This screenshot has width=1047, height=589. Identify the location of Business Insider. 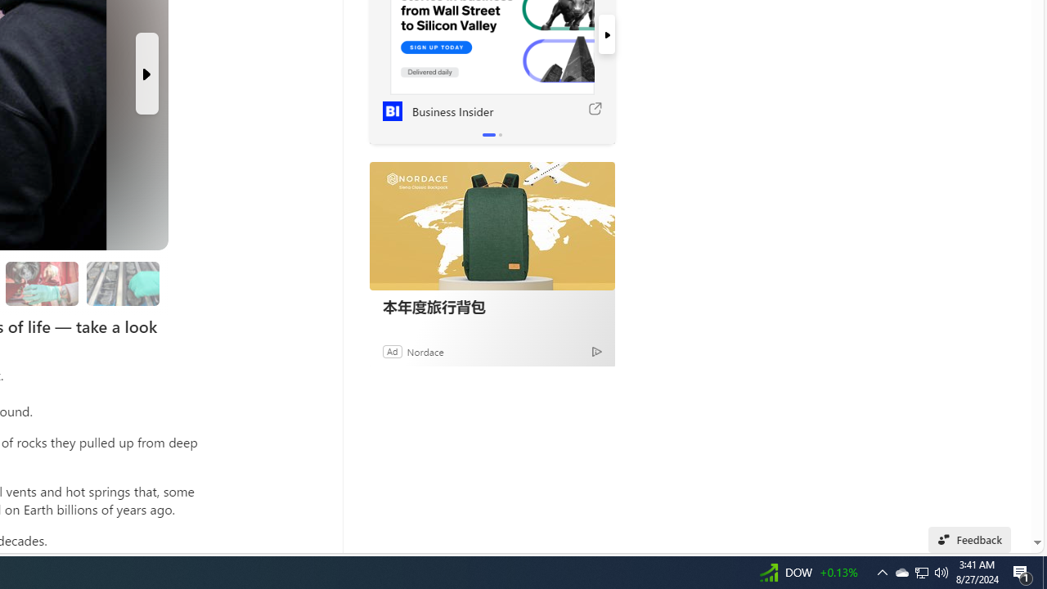
(392, 111).